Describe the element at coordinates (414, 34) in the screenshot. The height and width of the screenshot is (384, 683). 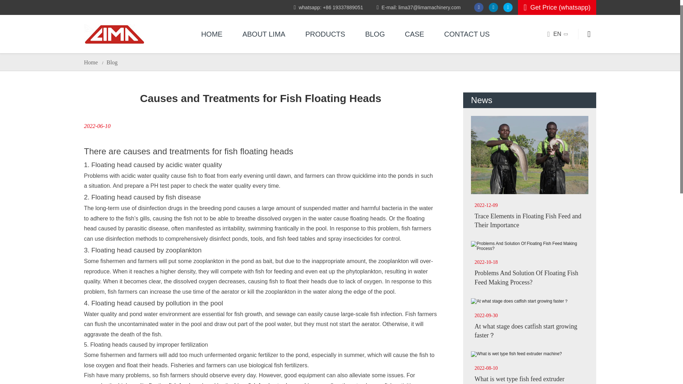
I see `Case` at that location.